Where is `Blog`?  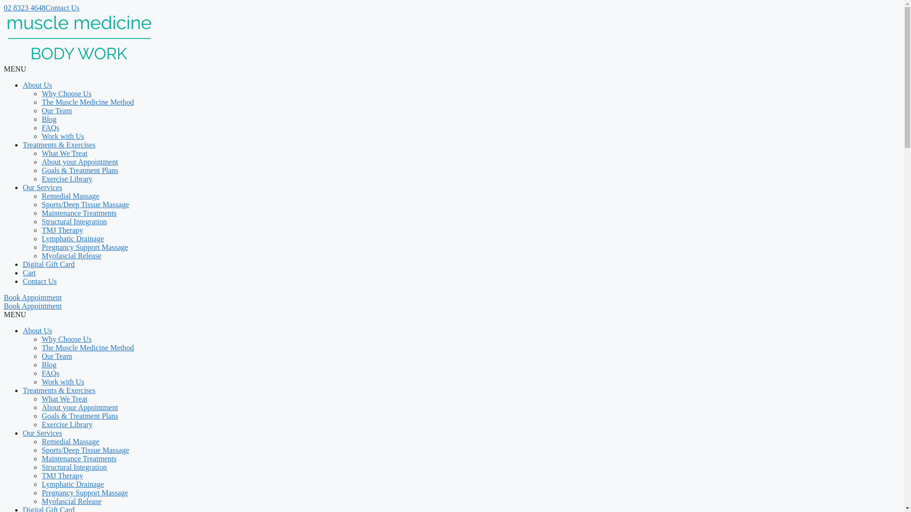
Blog is located at coordinates (49, 119).